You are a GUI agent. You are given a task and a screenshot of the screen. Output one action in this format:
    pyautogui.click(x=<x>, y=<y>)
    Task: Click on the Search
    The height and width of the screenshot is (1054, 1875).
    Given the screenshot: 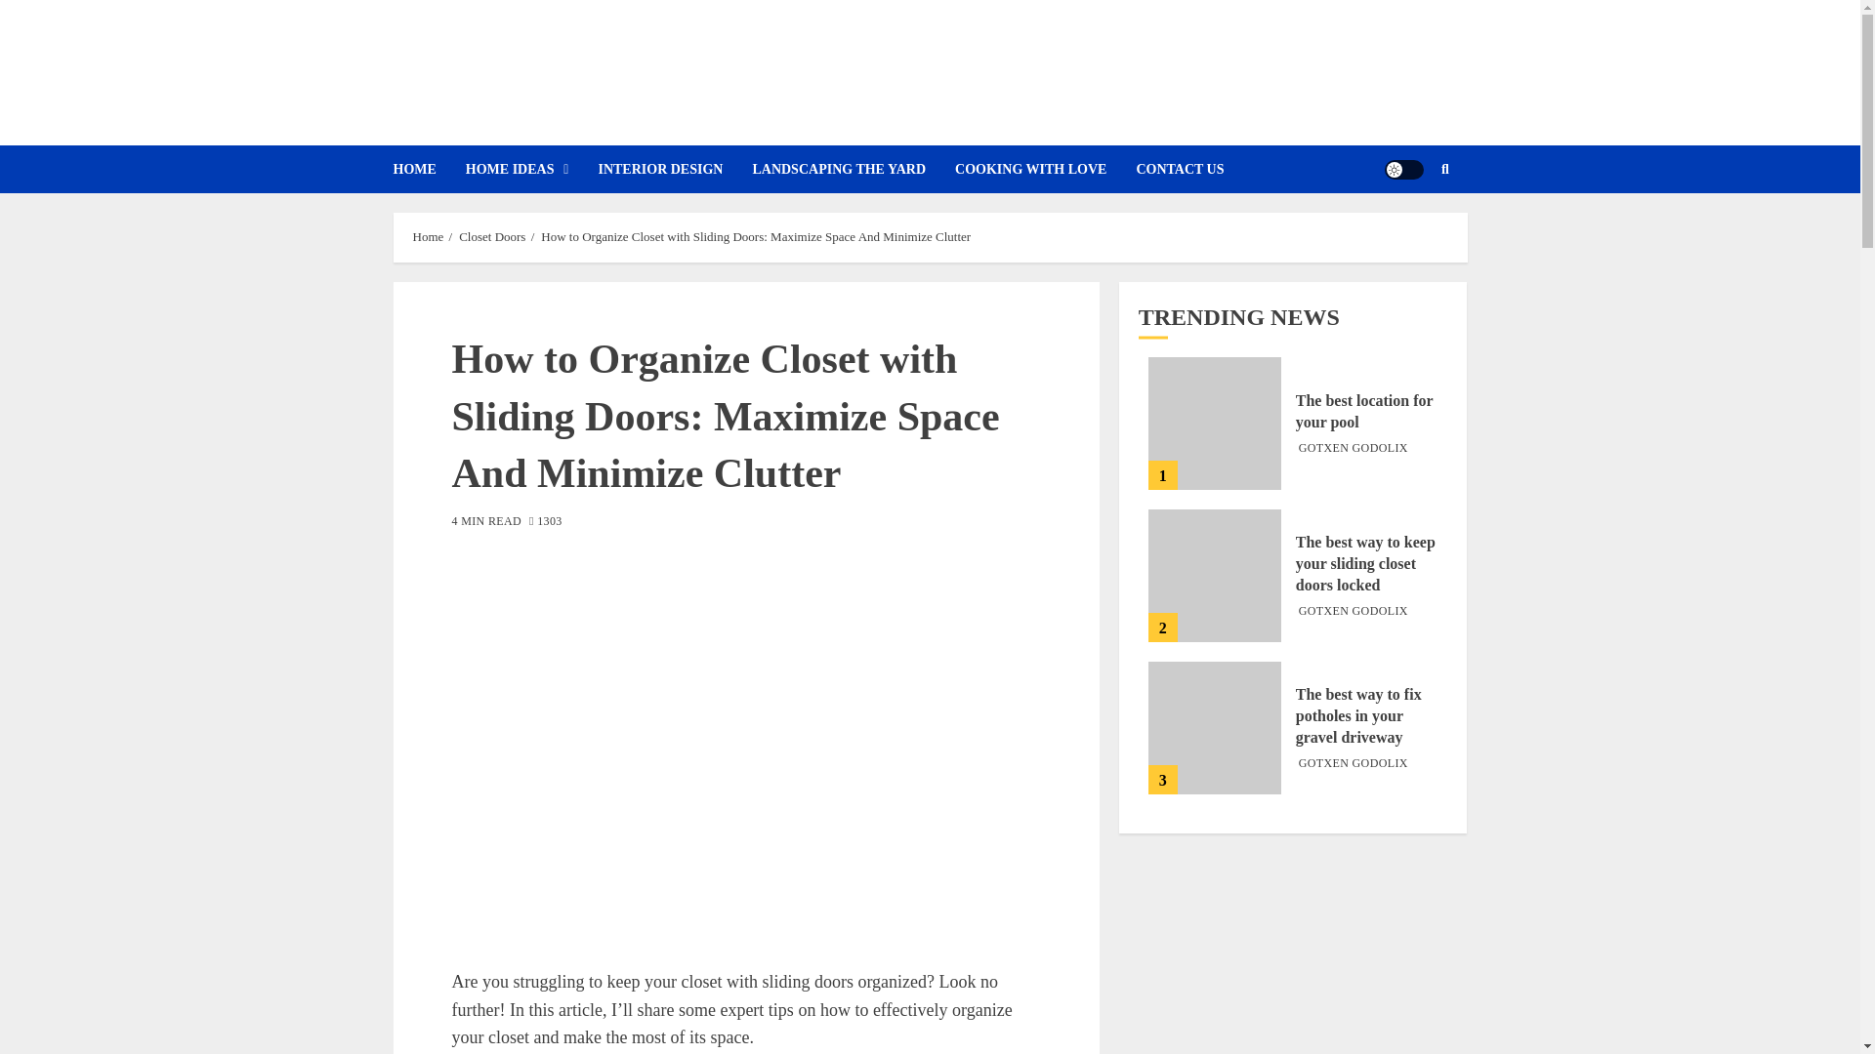 What is the action you would take?
    pyautogui.click(x=1406, y=227)
    